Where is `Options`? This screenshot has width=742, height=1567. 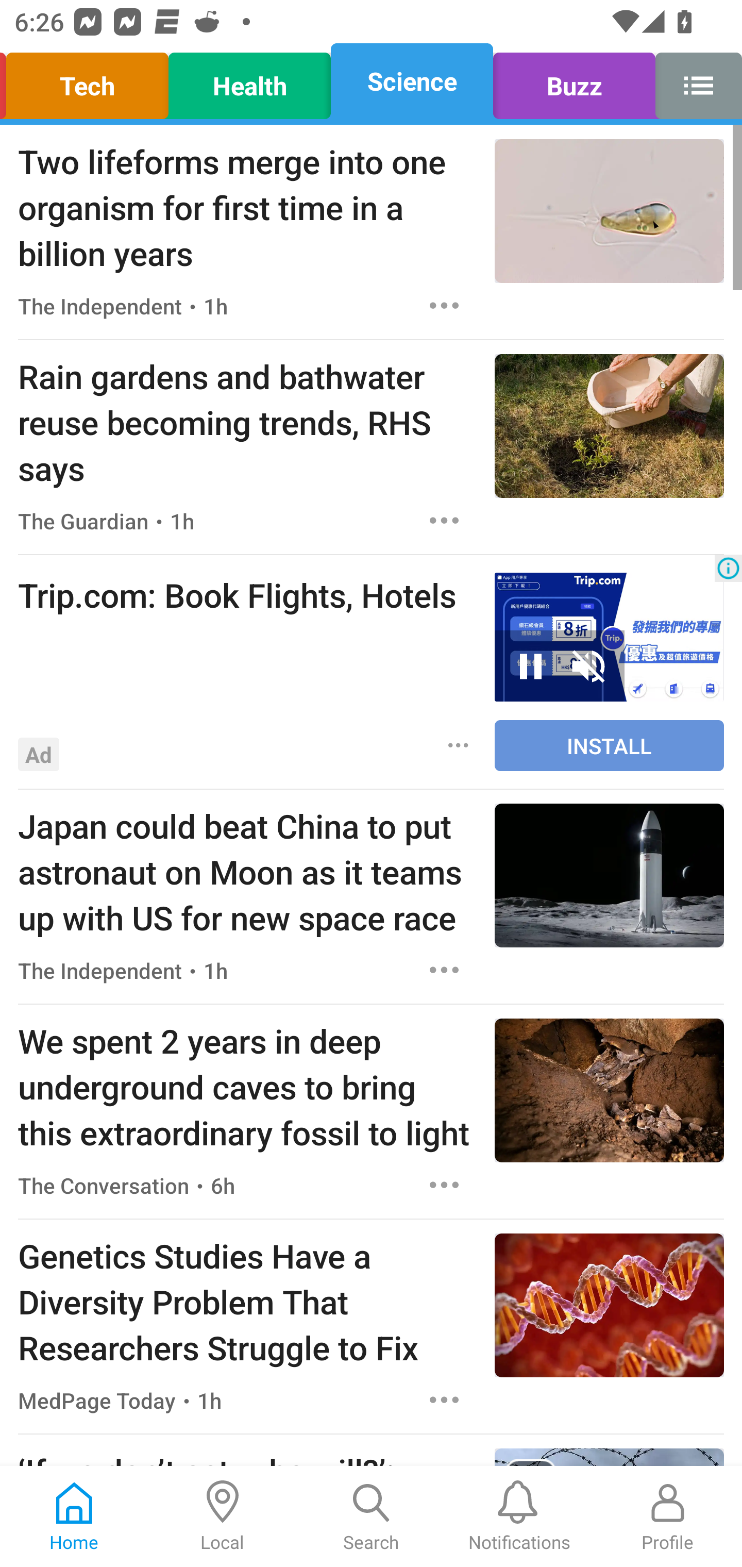 Options is located at coordinates (444, 305).